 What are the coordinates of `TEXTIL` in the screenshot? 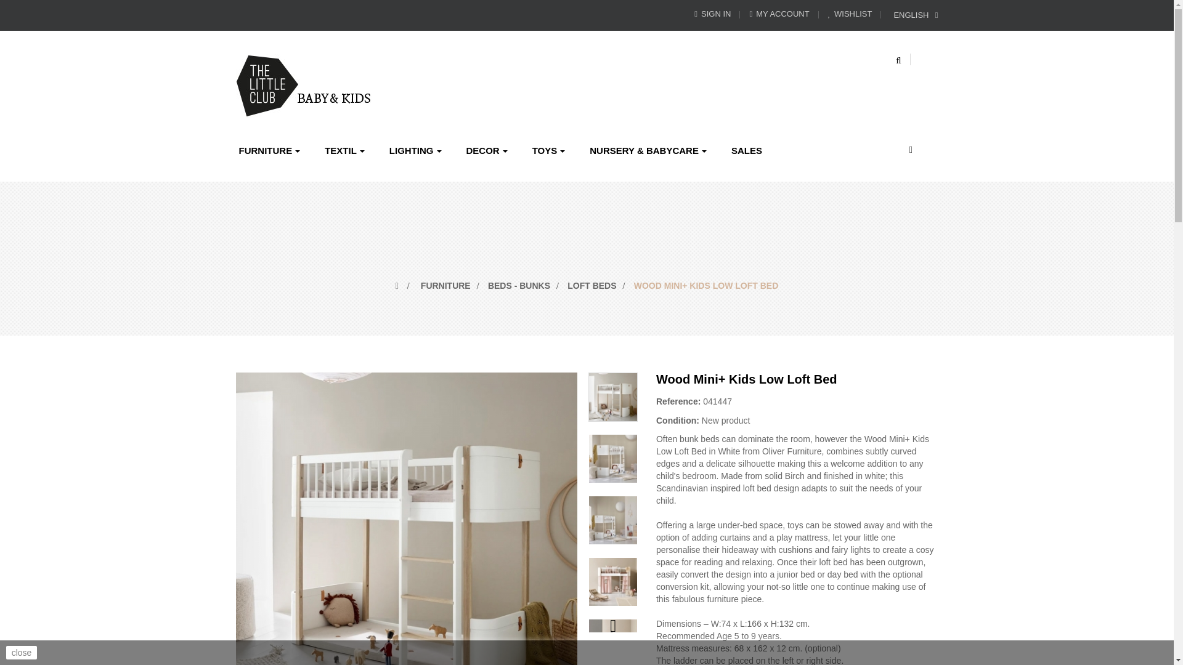 It's located at (344, 150).